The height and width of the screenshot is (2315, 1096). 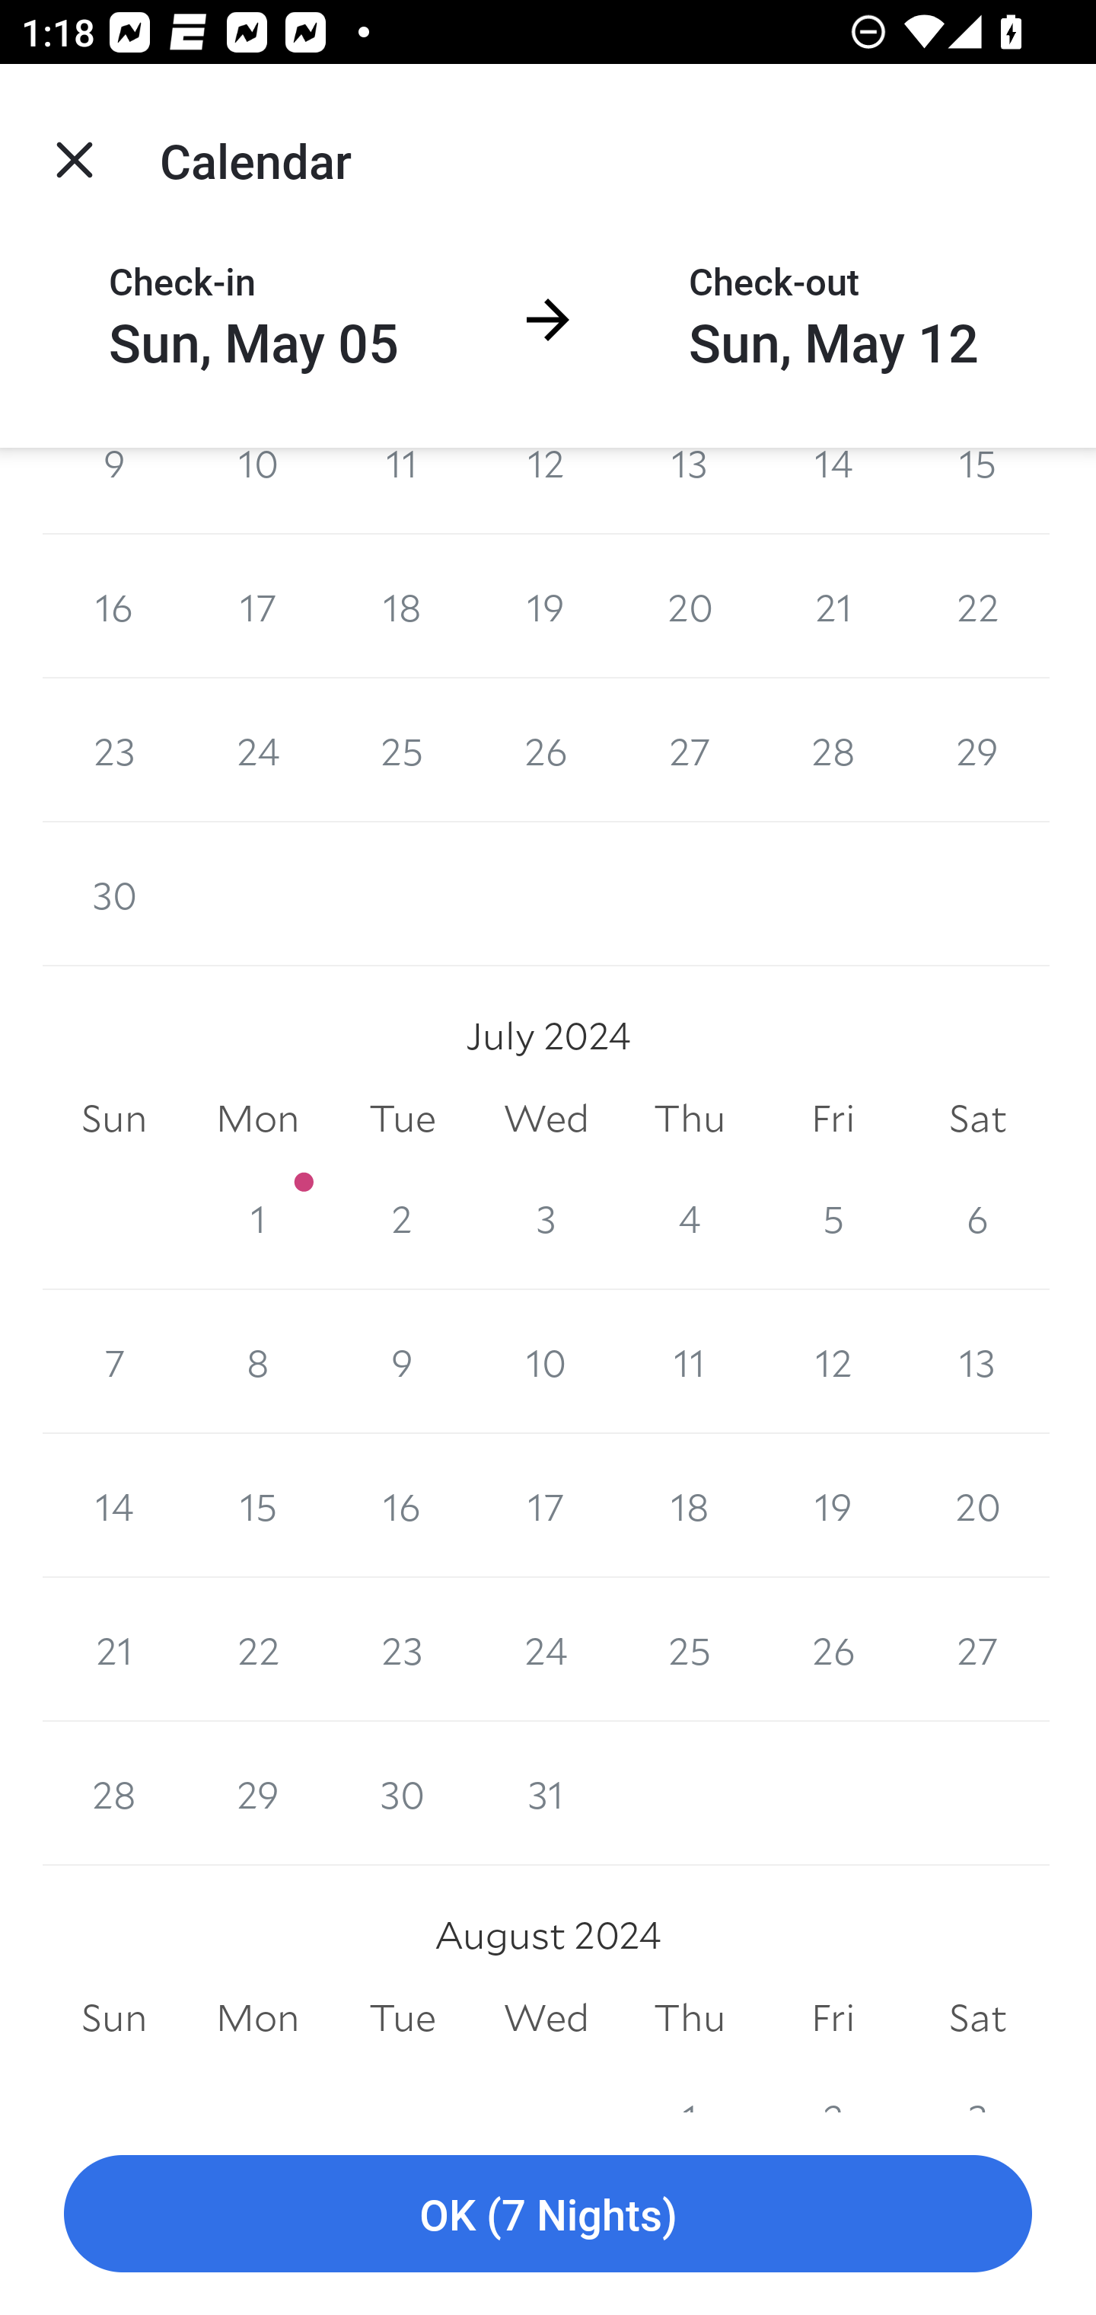 What do you see at coordinates (114, 749) in the screenshot?
I see `23 23 June 2024` at bounding box center [114, 749].